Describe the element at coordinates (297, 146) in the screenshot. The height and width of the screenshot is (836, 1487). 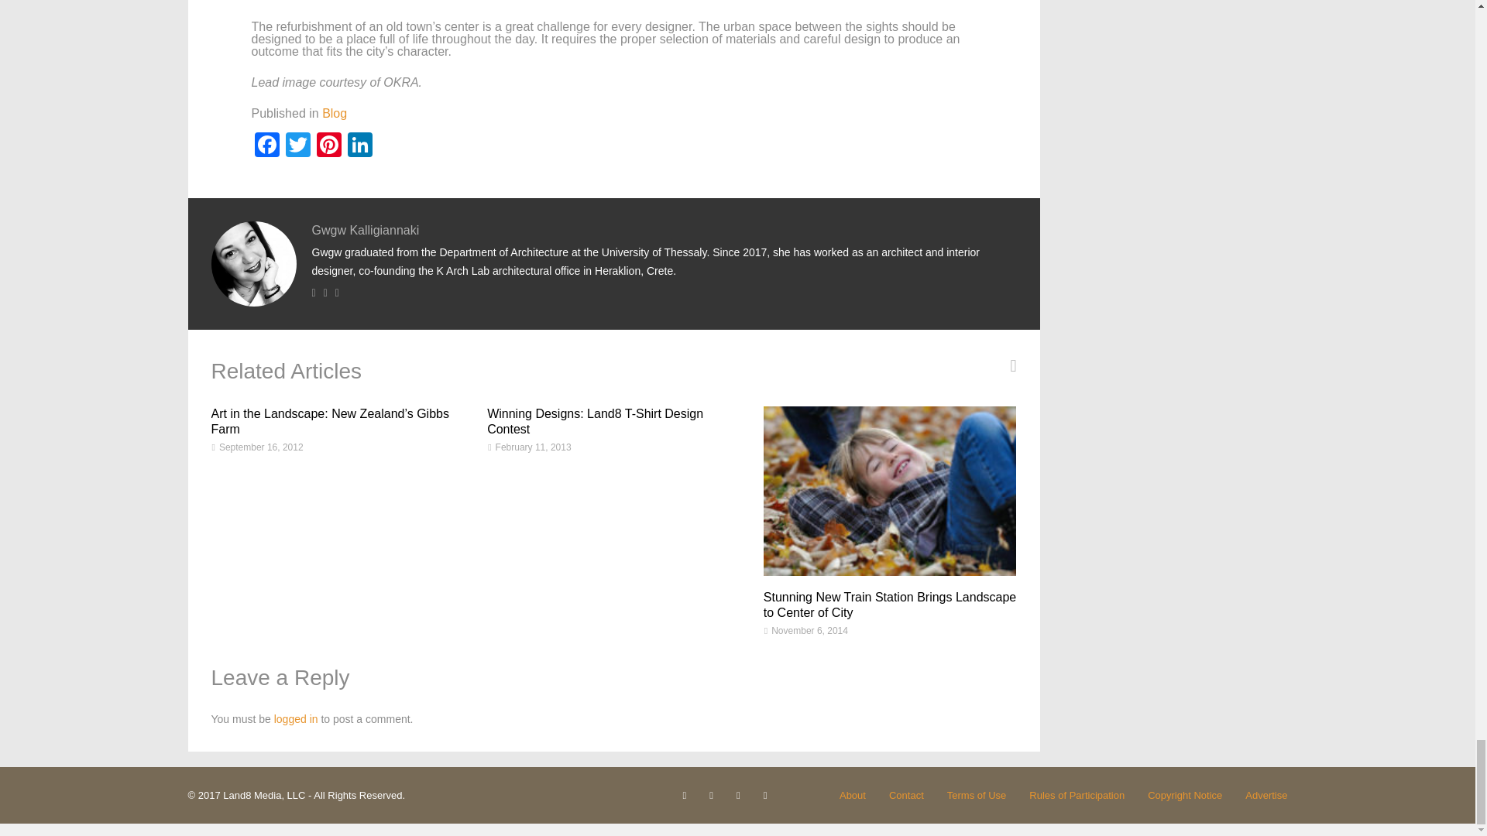
I see `Twitter` at that location.